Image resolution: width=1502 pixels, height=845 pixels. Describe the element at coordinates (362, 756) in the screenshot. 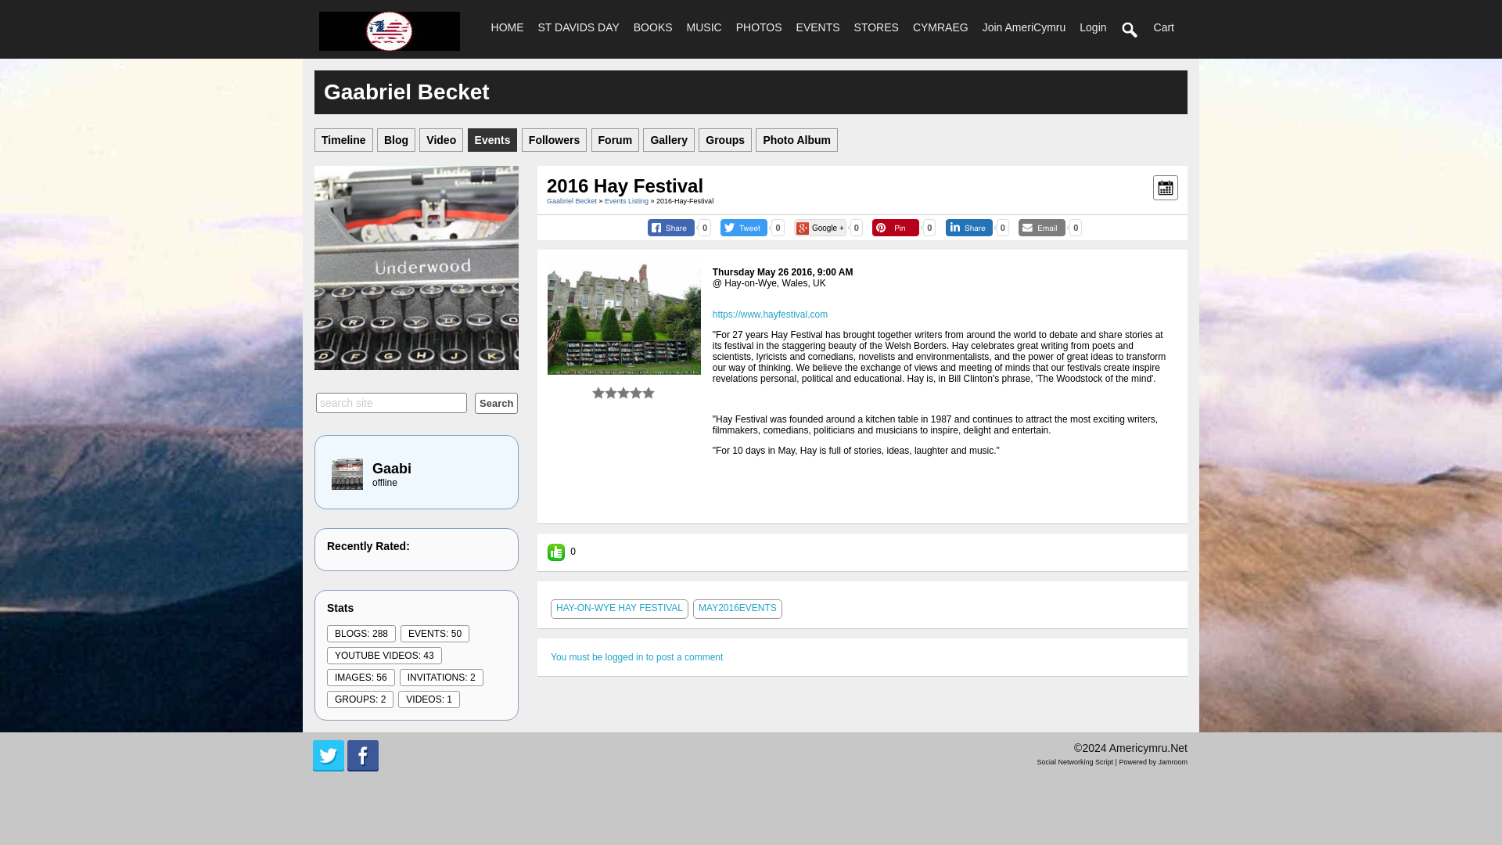

I see `Like AmeriCymru on Facebook` at that location.